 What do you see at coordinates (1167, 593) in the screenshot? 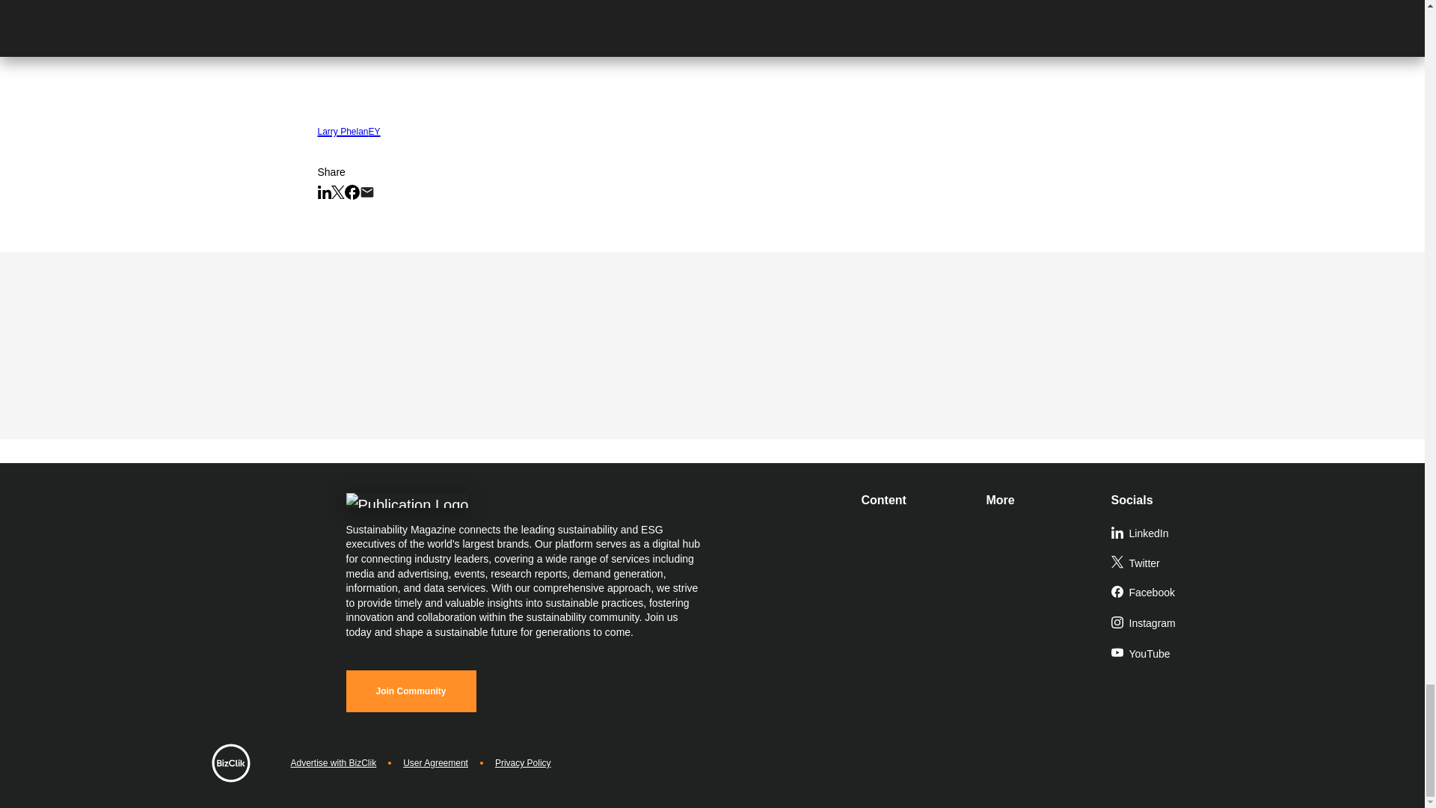
I see `Facebook` at bounding box center [1167, 593].